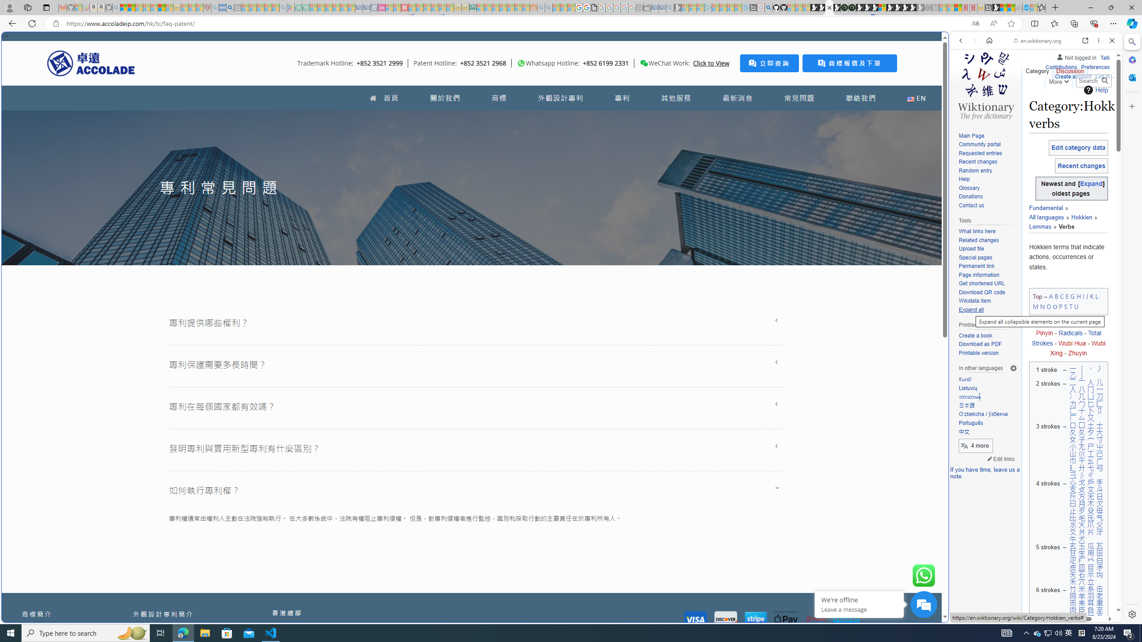  Describe the element at coordinates (971, 136) in the screenshot. I see `Main Page` at that location.